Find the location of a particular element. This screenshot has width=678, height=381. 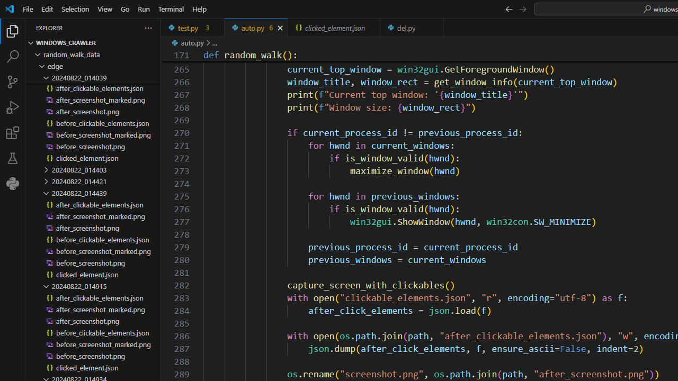

Views and More Actions... is located at coordinates (148, 28).